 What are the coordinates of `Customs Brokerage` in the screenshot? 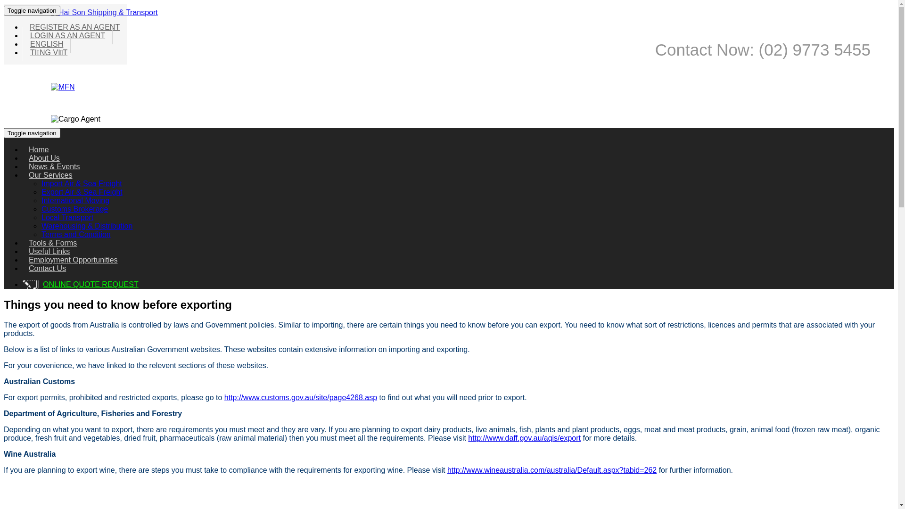 It's located at (74, 209).